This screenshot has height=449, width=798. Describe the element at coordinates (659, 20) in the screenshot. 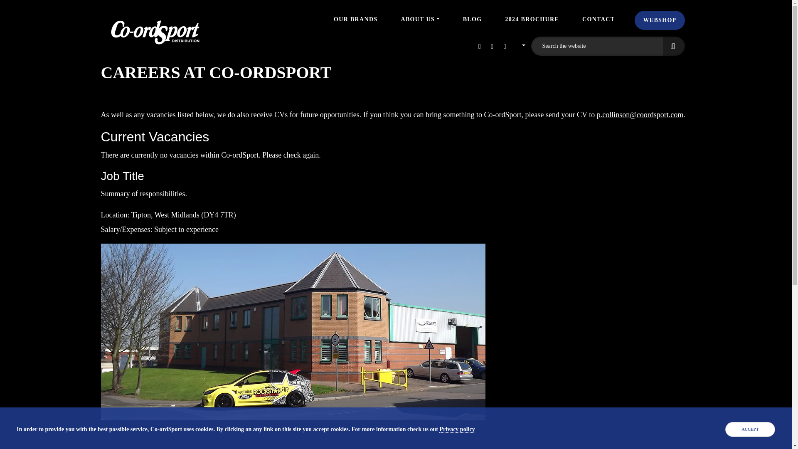

I see `Webshop` at that location.